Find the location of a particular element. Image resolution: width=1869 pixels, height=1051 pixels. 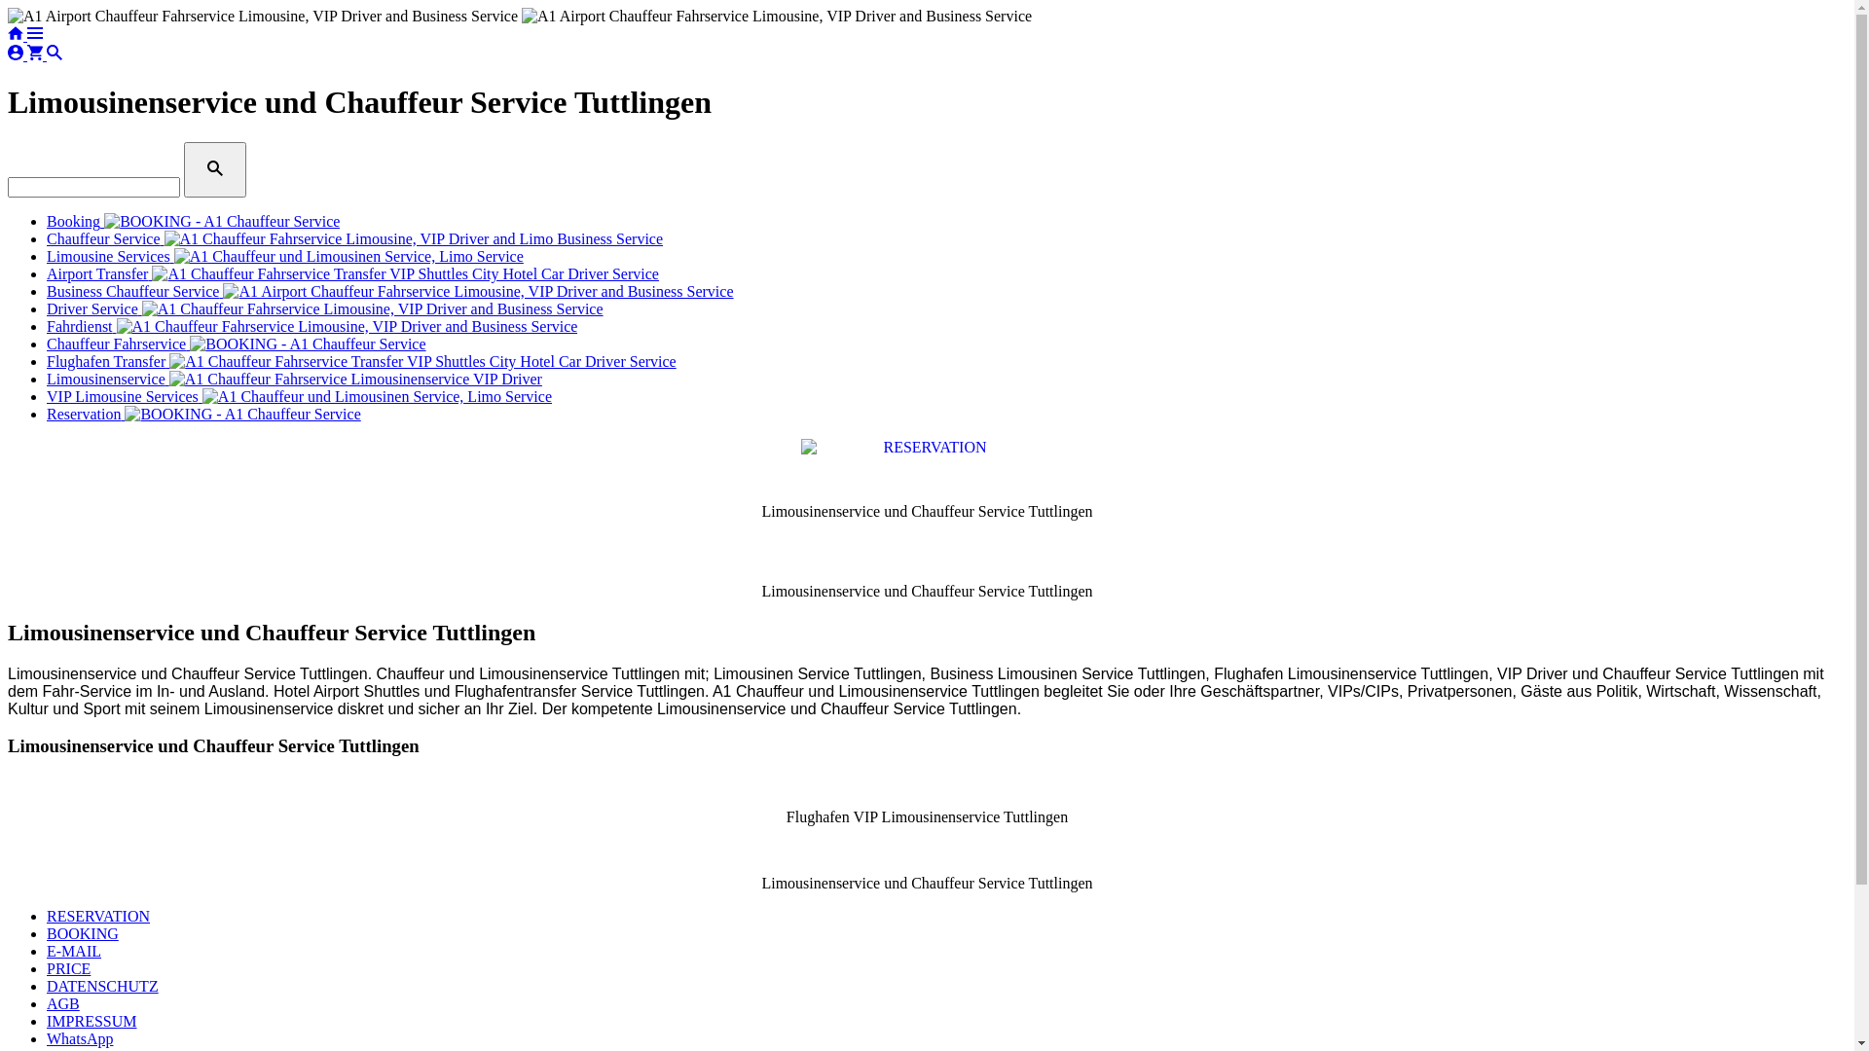

IMPRESSUM is located at coordinates (92, 1022).